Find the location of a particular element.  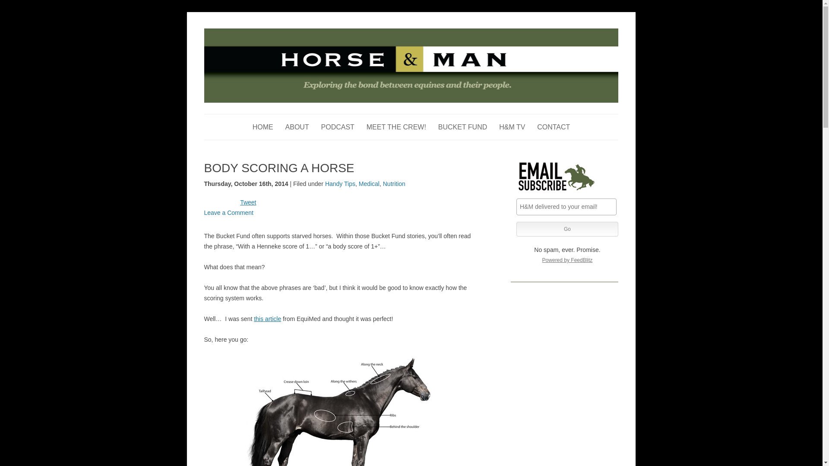

Leave a Comment is located at coordinates (228, 212).